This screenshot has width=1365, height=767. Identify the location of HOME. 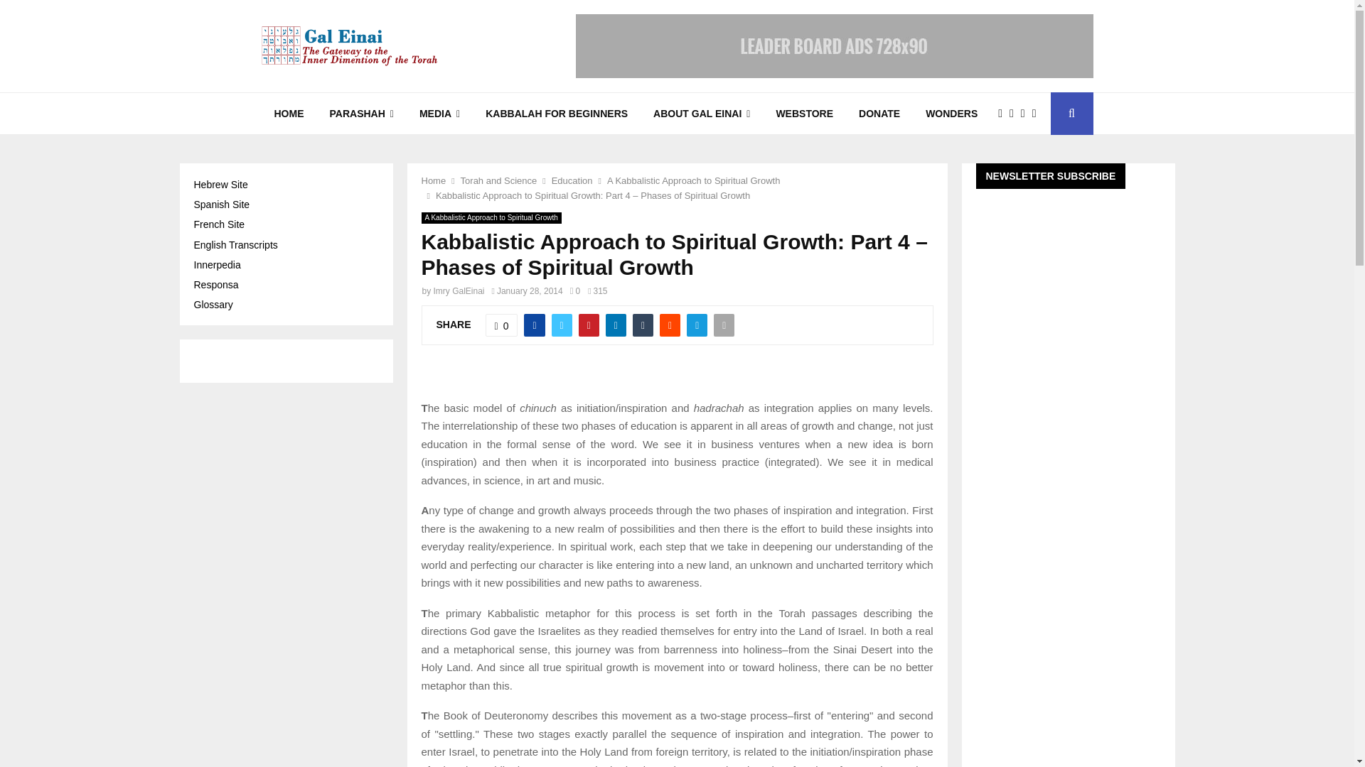
(289, 114).